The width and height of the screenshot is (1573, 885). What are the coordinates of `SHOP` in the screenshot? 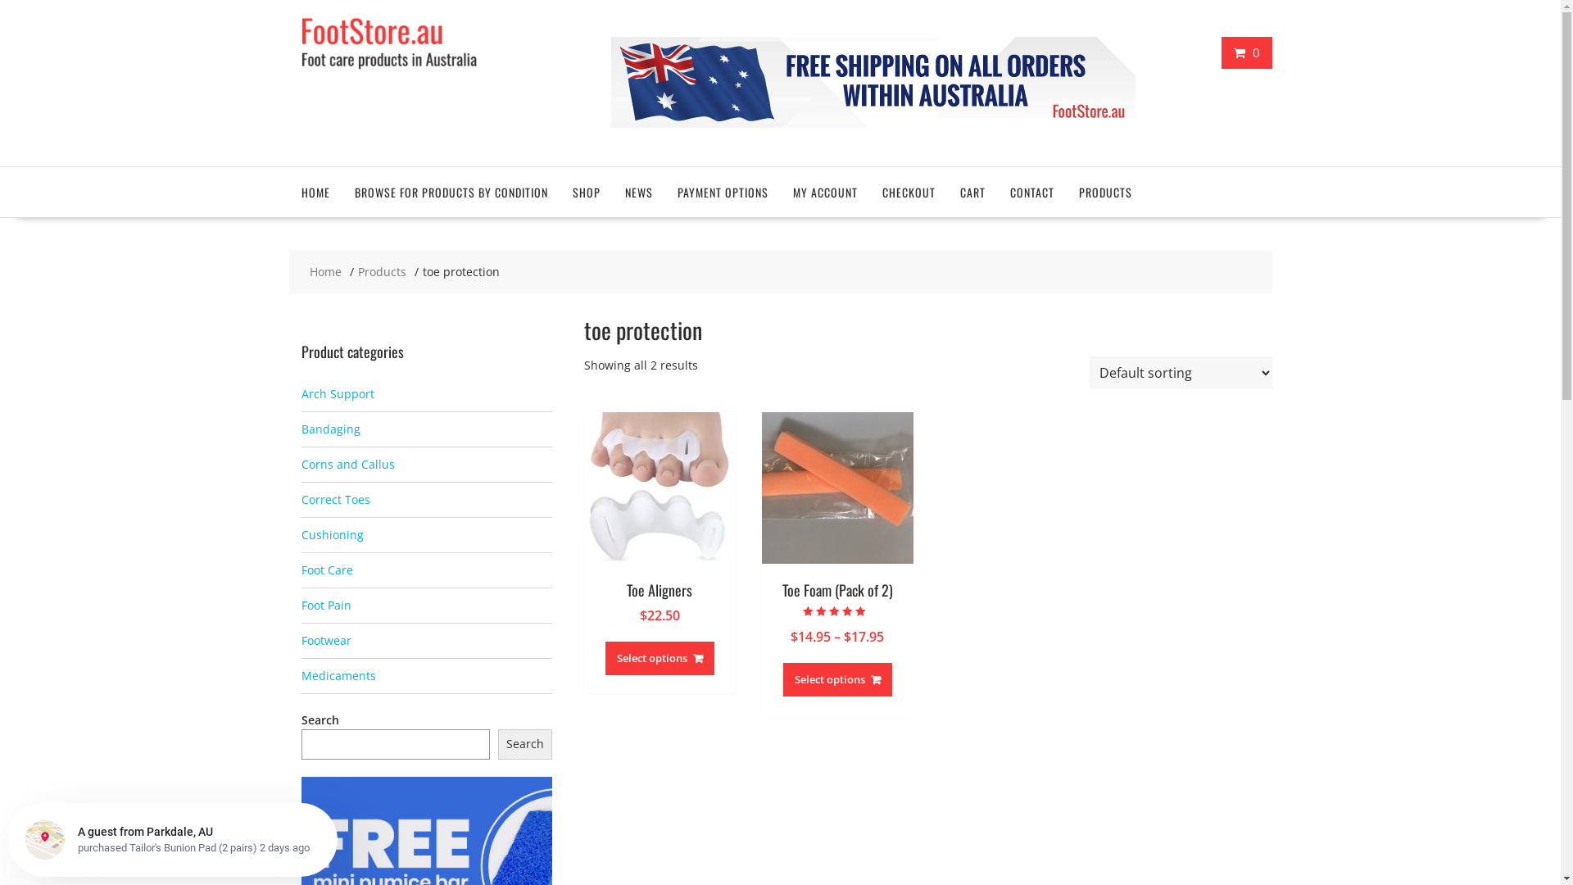 It's located at (587, 192).